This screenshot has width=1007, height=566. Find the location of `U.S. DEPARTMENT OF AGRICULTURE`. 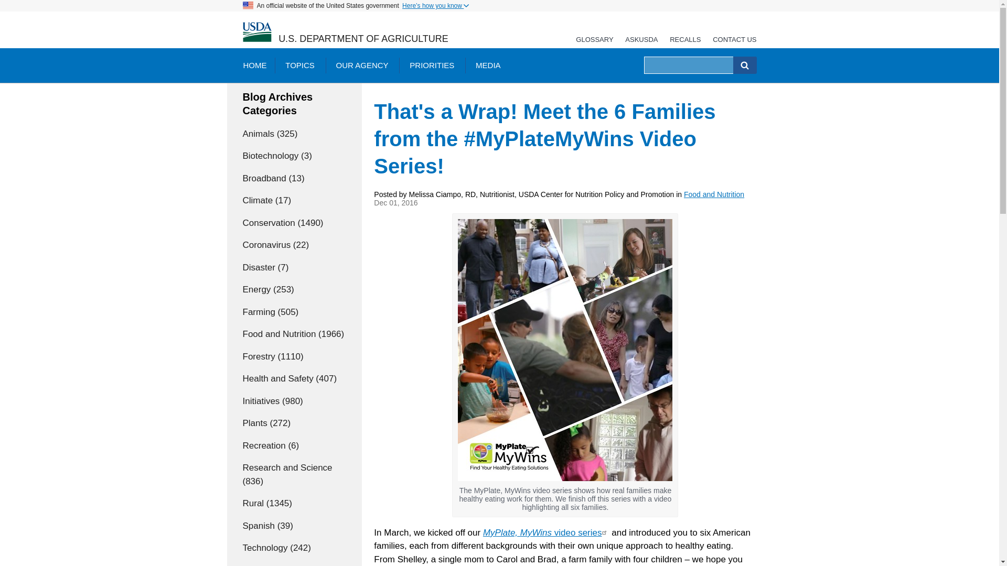

U.S. DEPARTMENT OF AGRICULTURE is located at coordinates (363, 39).